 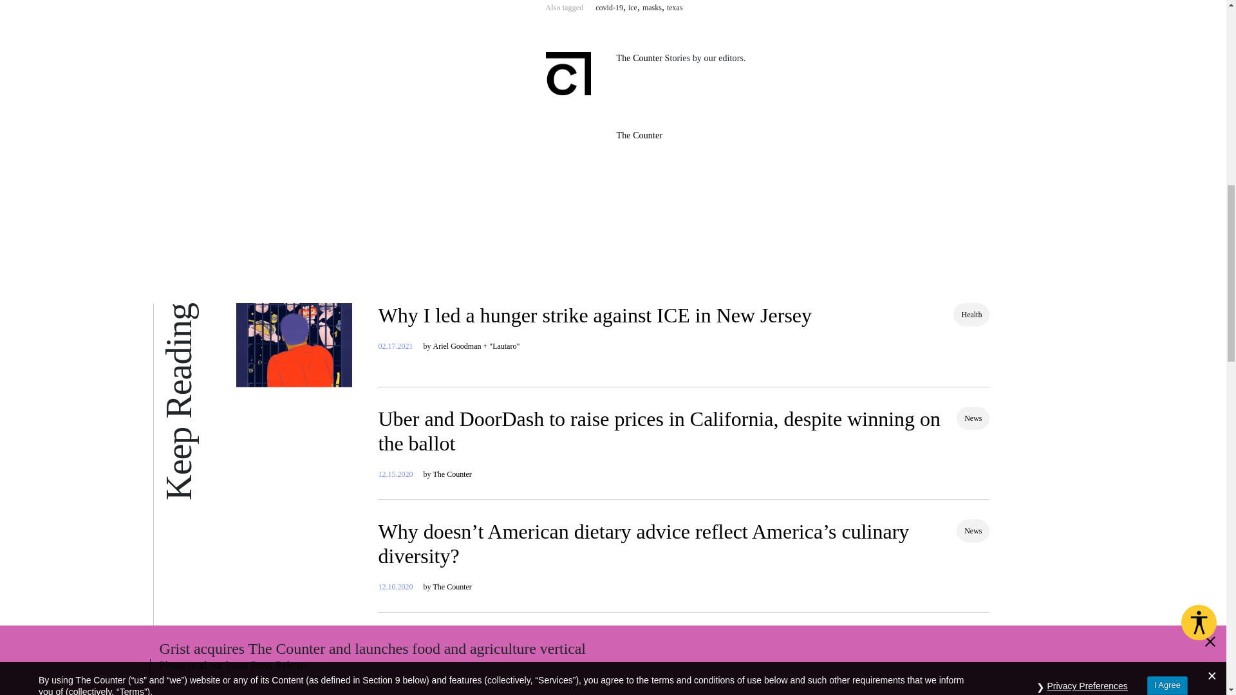 What do you see at coordinates (640, 58) in the screenshot?
I see `The Counter` at bounding box center [640, 58].